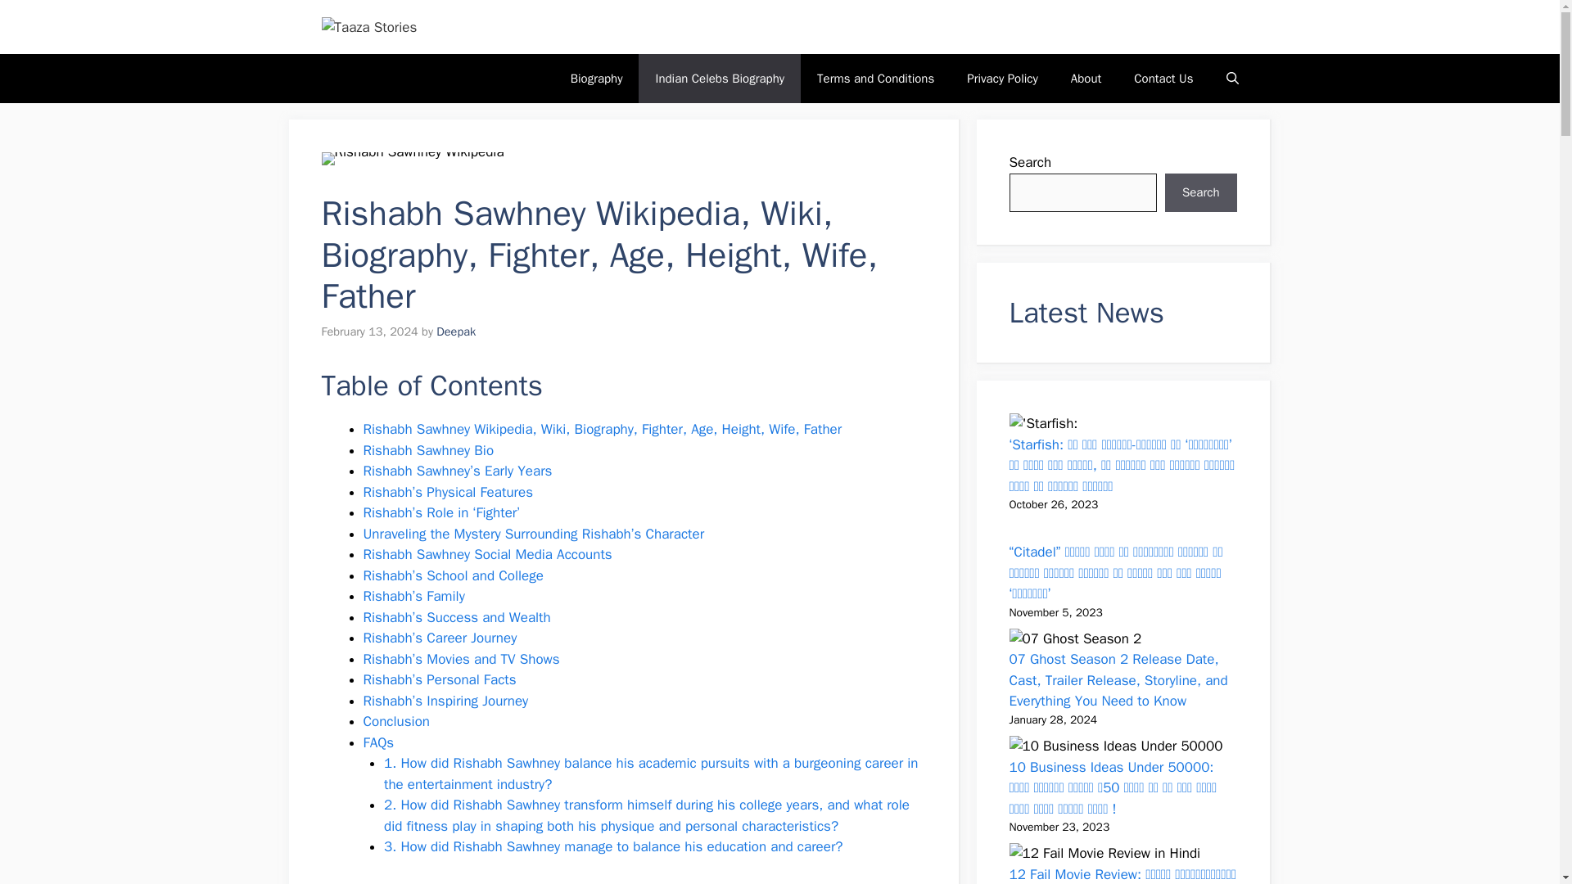 This screenshot has width=1572, height=884. I want to click on Deepak, so click(456, 331).